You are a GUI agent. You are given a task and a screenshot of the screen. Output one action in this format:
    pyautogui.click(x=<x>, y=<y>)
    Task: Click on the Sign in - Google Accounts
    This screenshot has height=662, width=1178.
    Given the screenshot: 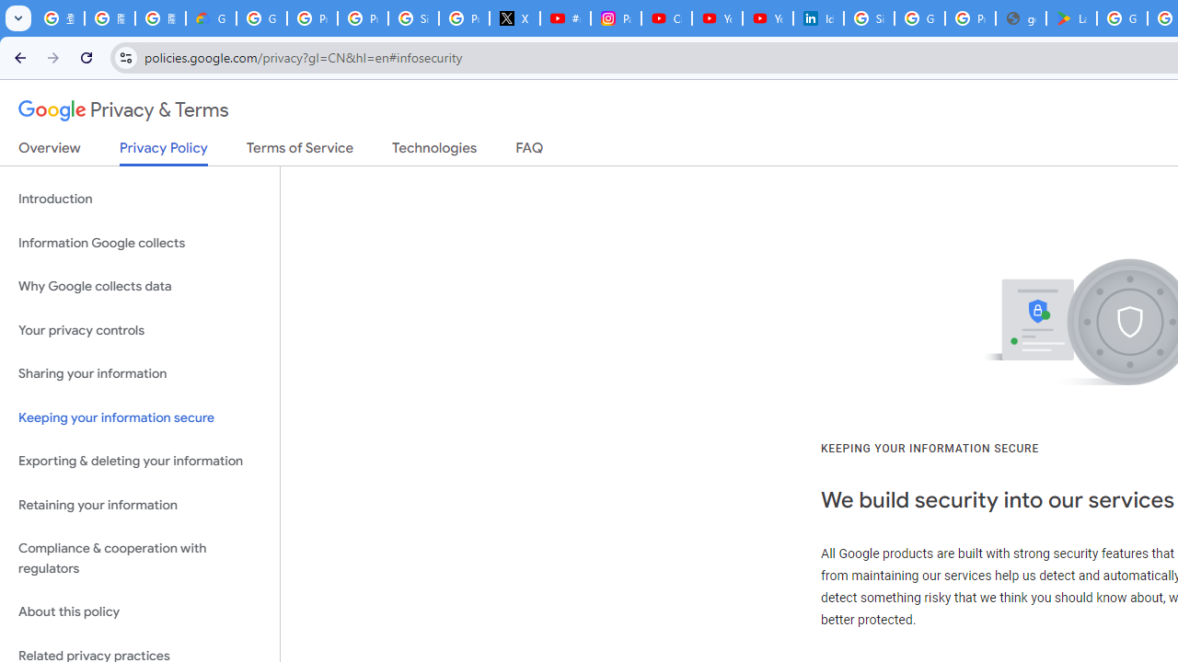 What is the action you would take?
    pyautogui.click(x=414, y=18)
    